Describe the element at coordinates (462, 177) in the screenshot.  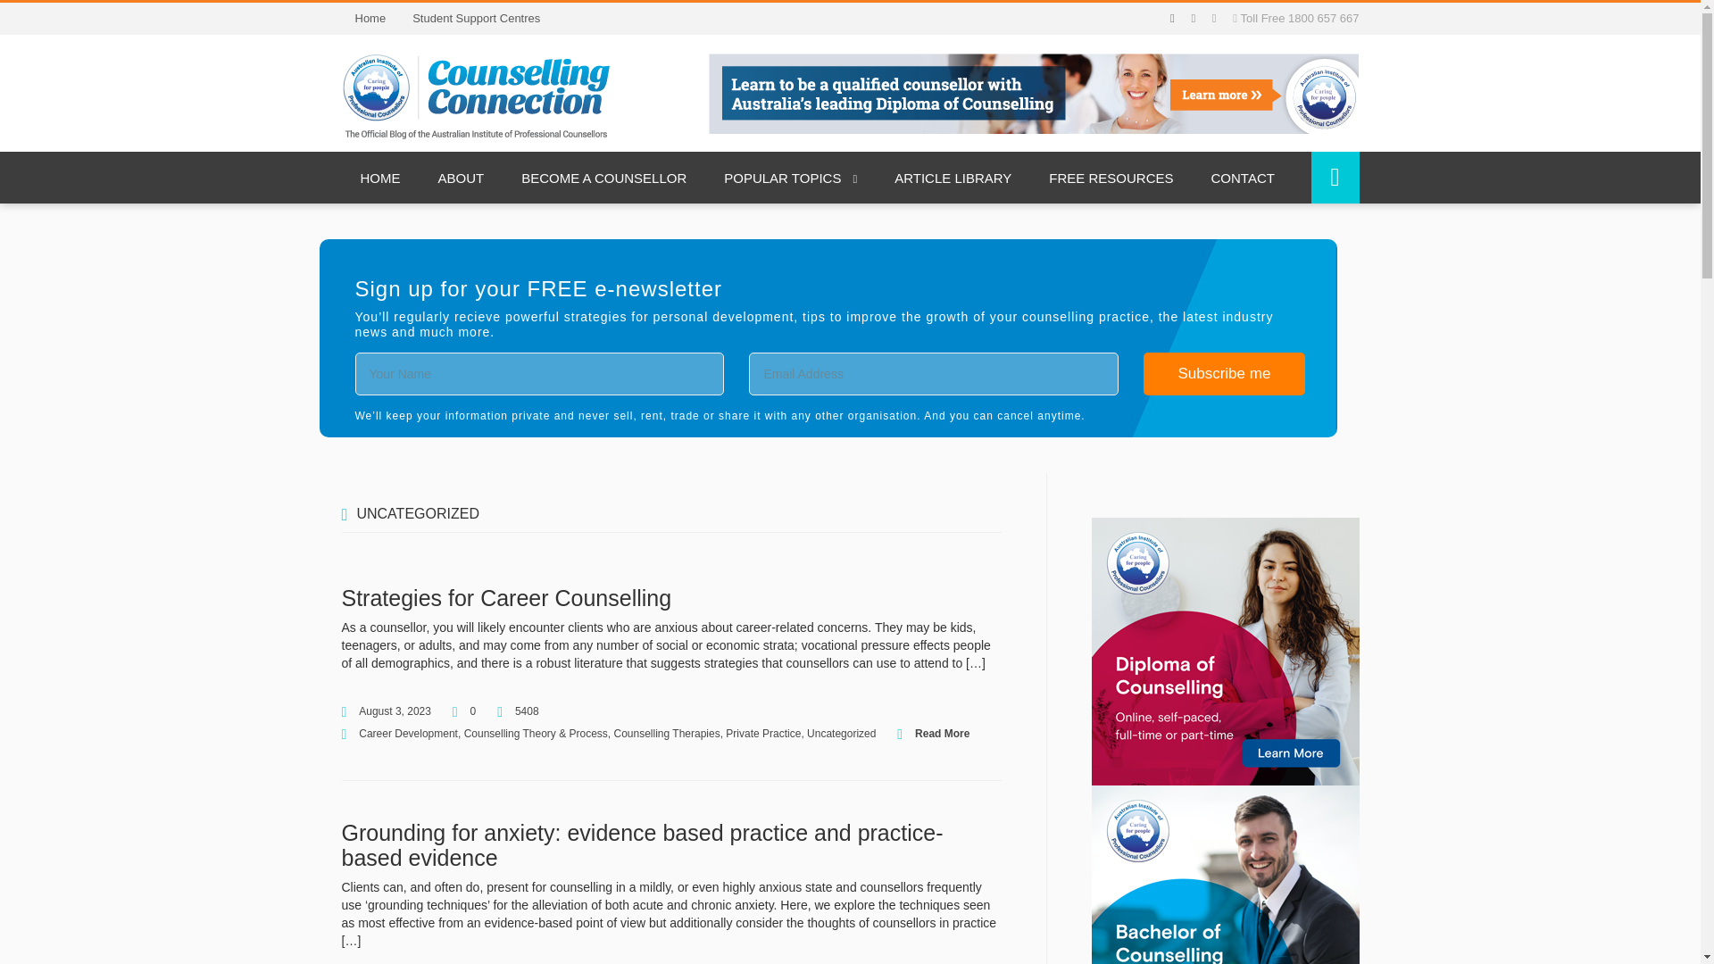
I see `ABOUT` at that location.